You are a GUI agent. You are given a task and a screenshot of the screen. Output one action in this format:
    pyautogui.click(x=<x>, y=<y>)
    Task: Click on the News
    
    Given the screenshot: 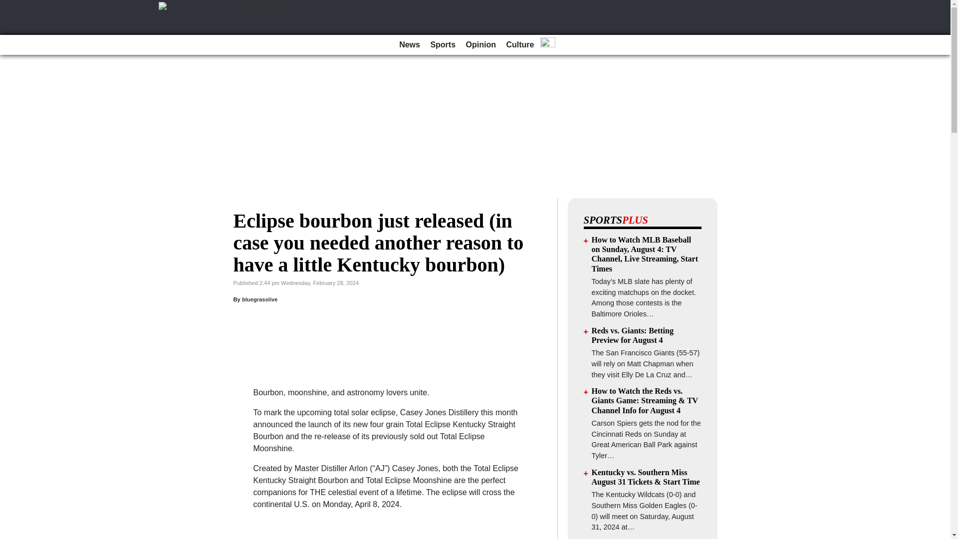 What is the action you would take?
    pyautogui.click(x=409, y=45)
    